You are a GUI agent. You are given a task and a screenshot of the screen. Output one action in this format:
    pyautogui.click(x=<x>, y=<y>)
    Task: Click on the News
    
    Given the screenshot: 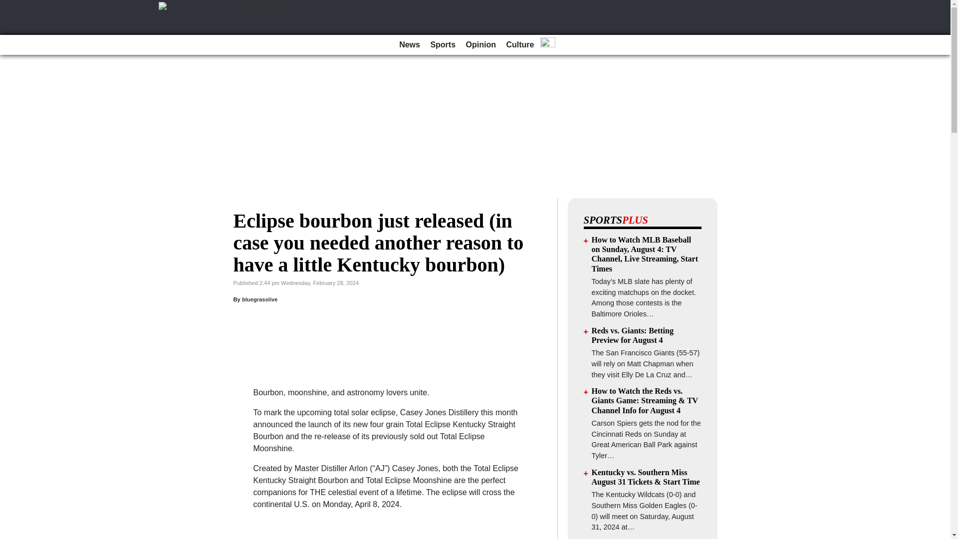 What is the action you would take?
    pyautogui.click(x=409, y=45)
    